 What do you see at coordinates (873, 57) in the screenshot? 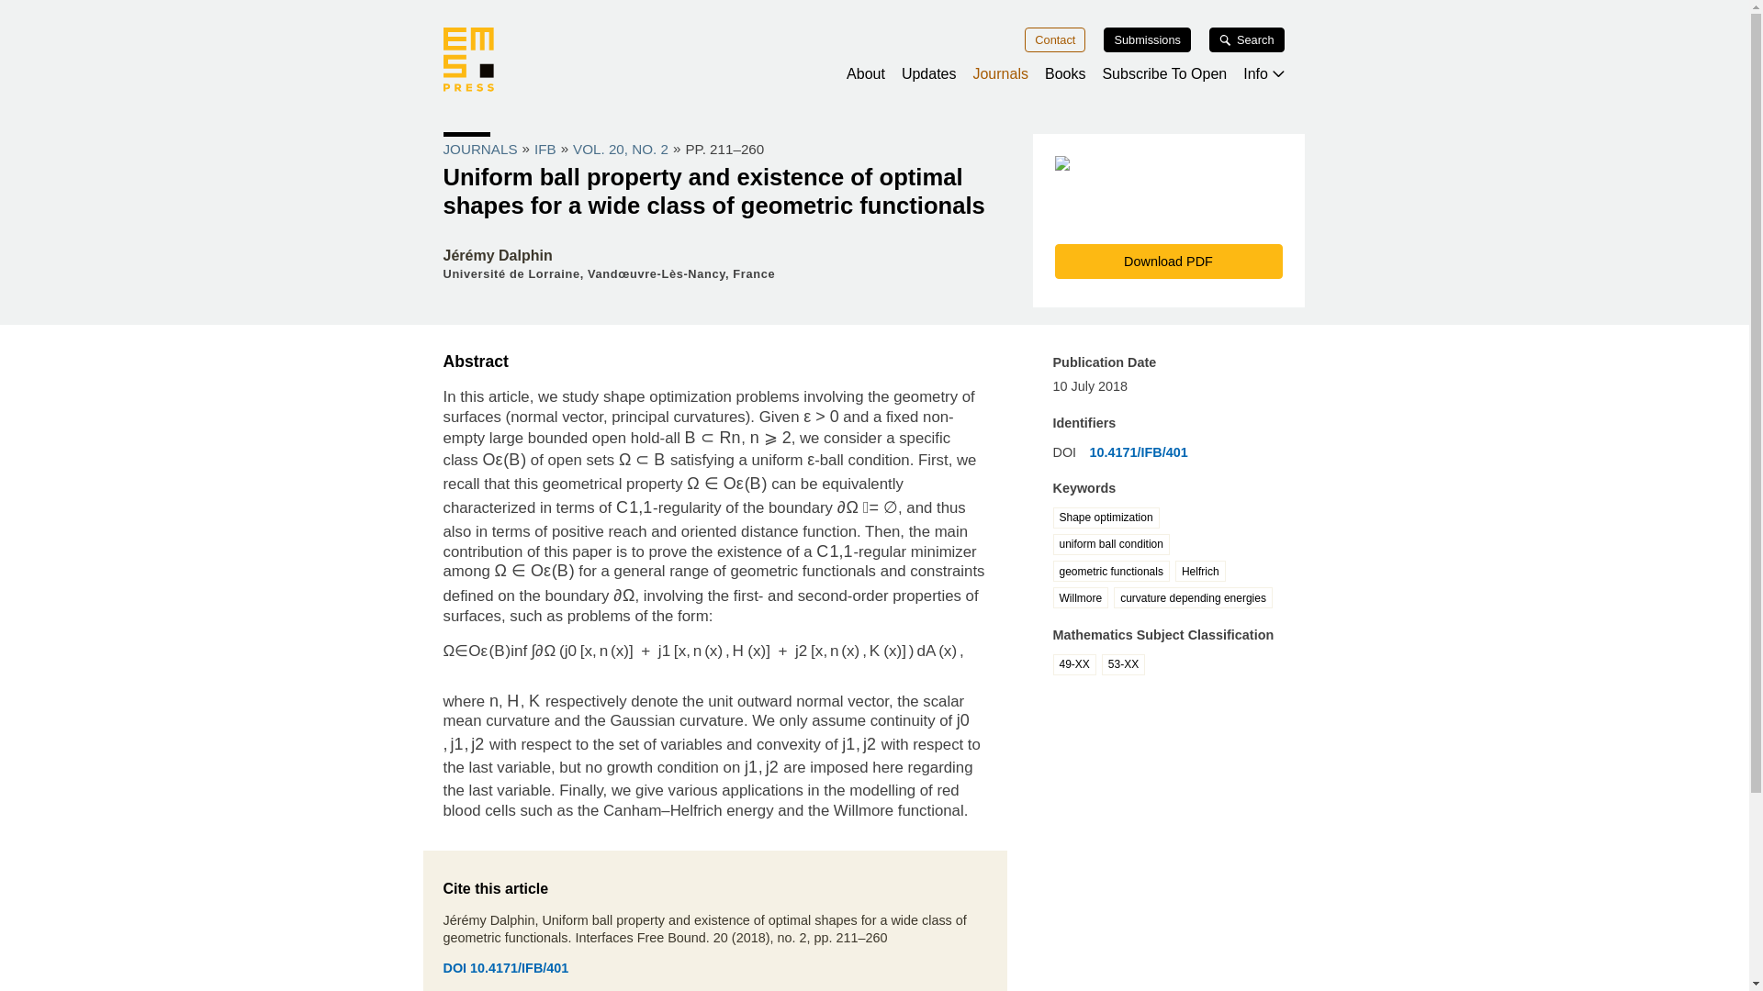
I see `Main Navigation` at bounding box center [873, 57].